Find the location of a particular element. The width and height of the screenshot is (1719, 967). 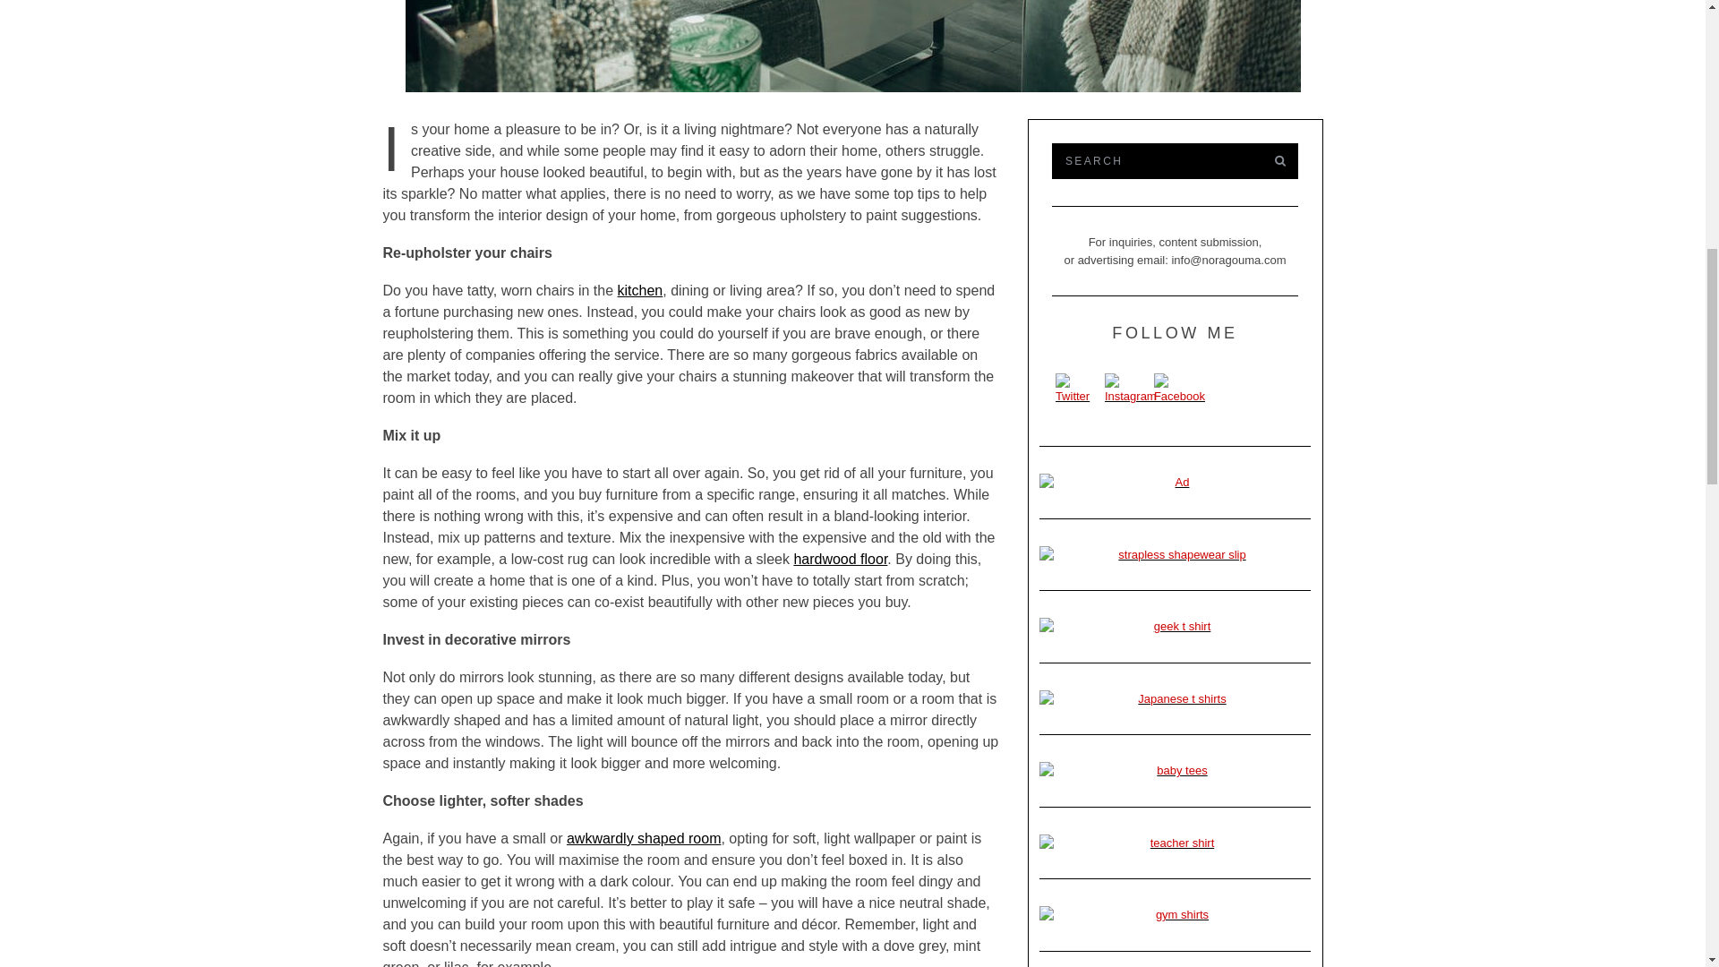

Search is located at coordinates (1153, 160).